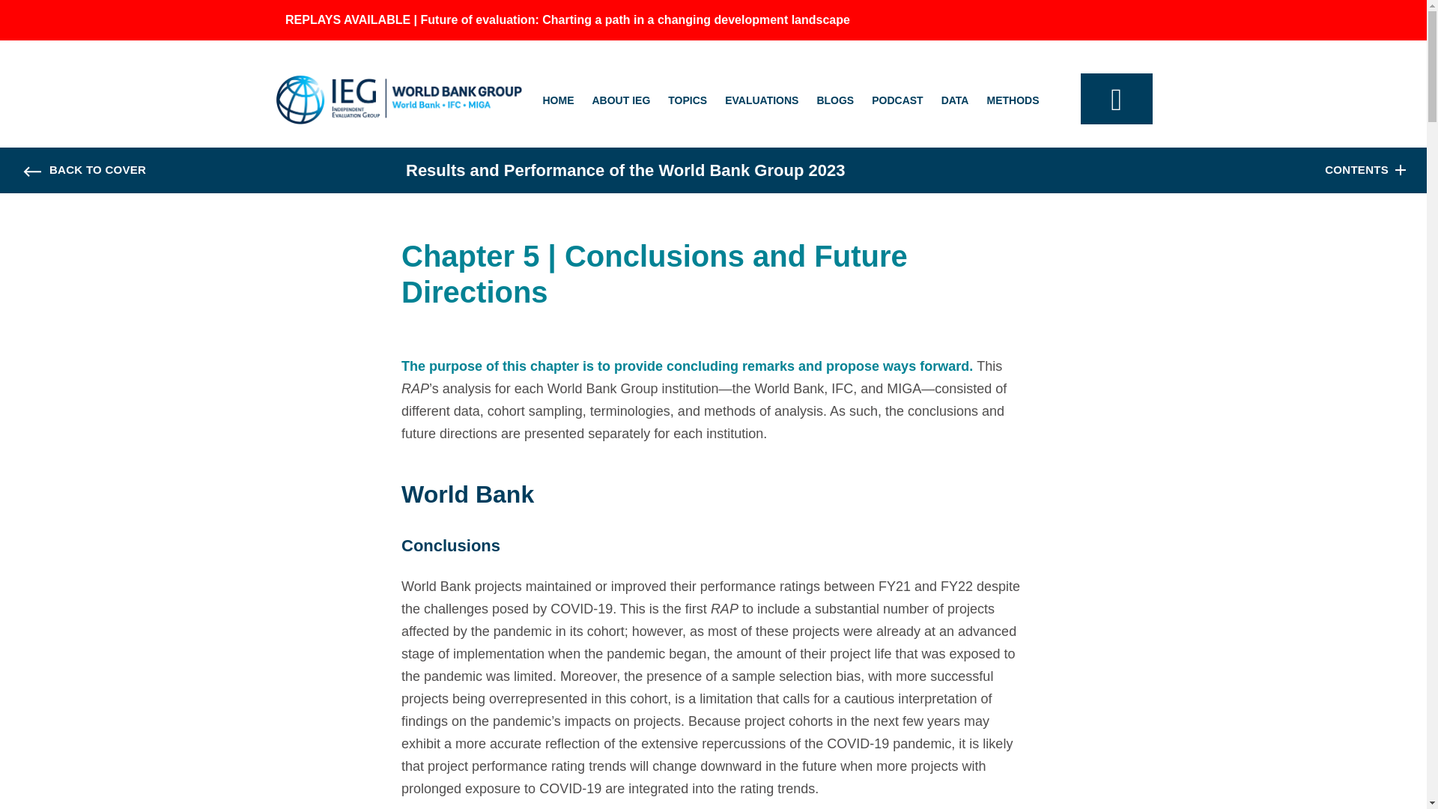  What do you see at coordinates (57, 9) in the screenshot?
I see `Skip to main content` at bounding box center [57, 9].